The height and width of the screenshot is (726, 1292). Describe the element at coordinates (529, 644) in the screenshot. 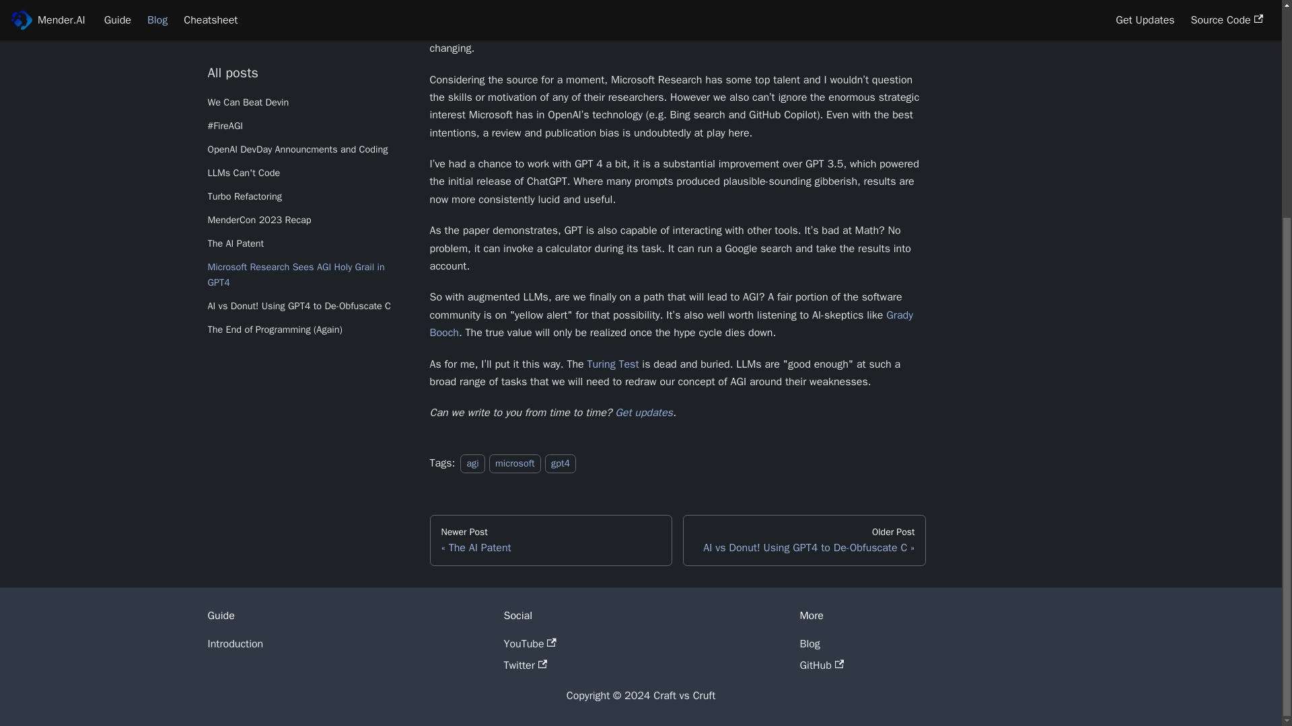

I see `YouTube` at that location.